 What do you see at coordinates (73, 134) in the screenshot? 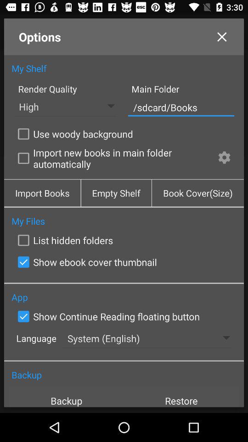
I see `click app below /sdcard/books app` at bounding box center [73, 134].